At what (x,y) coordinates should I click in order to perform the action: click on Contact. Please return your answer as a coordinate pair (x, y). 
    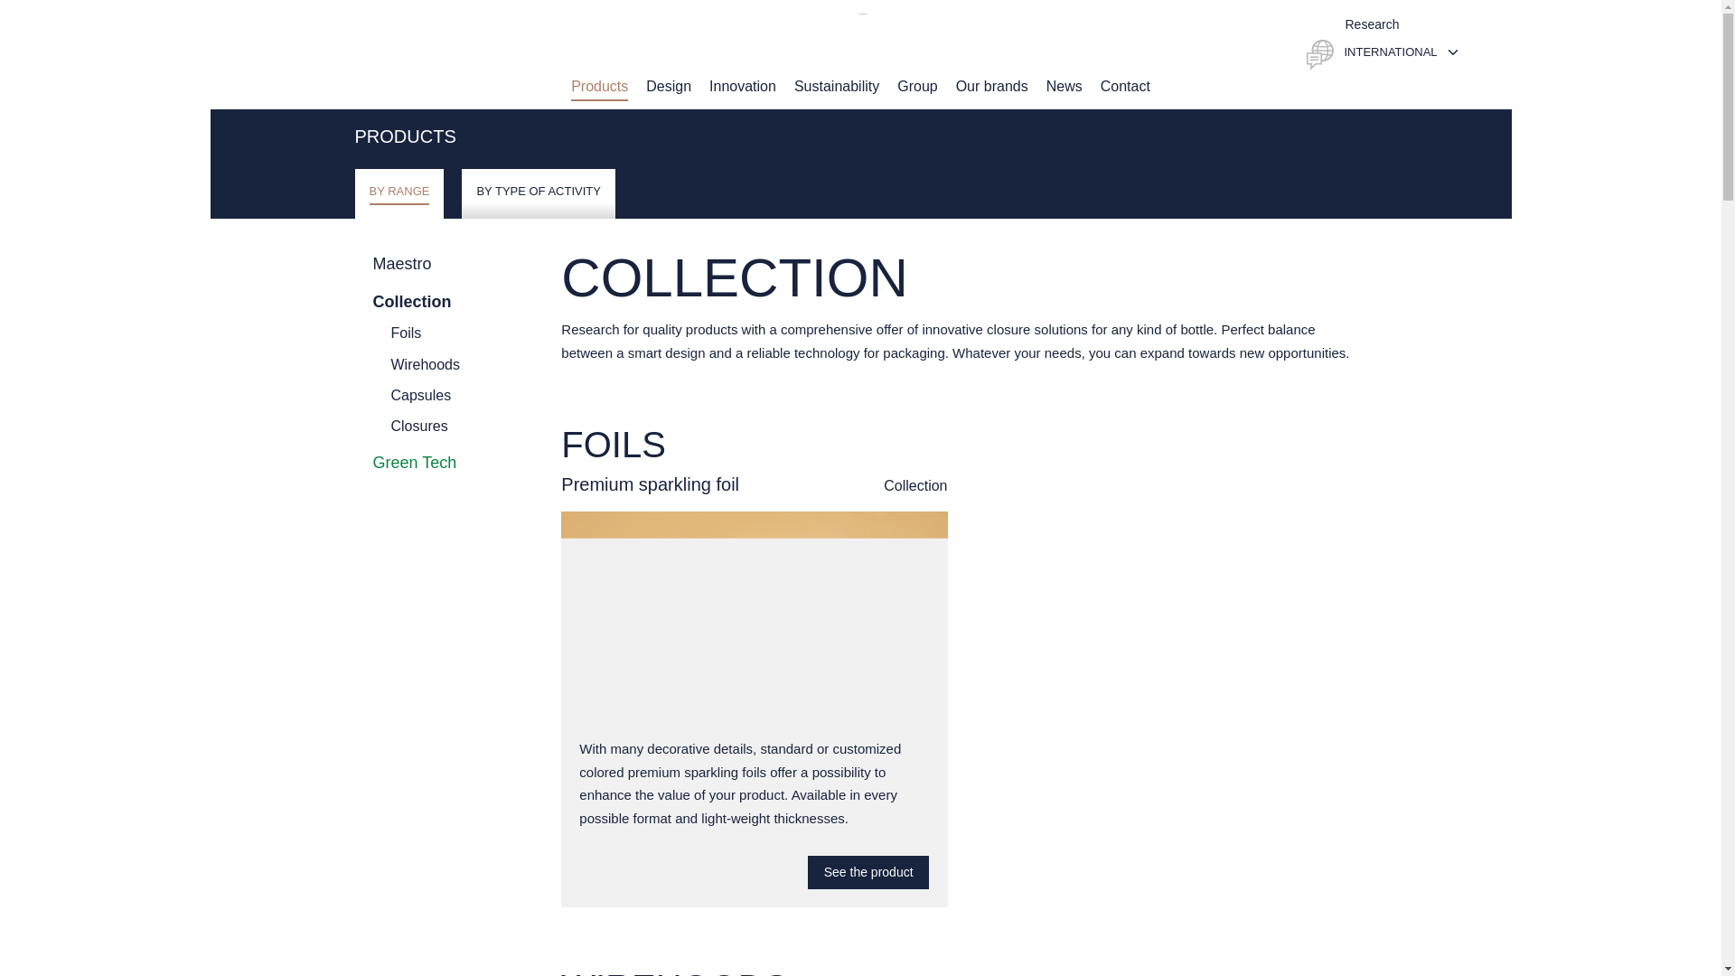
    Looking at the image, I should click on (1124, 86).